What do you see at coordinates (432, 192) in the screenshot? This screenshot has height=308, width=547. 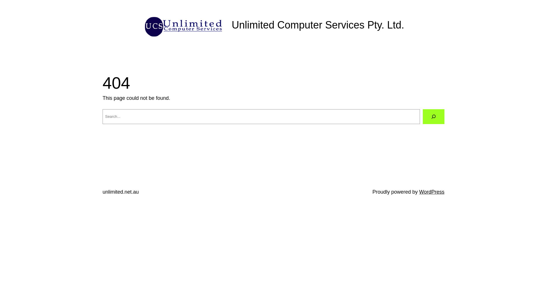 I see `WordPress` at bounding box center [432, 192].